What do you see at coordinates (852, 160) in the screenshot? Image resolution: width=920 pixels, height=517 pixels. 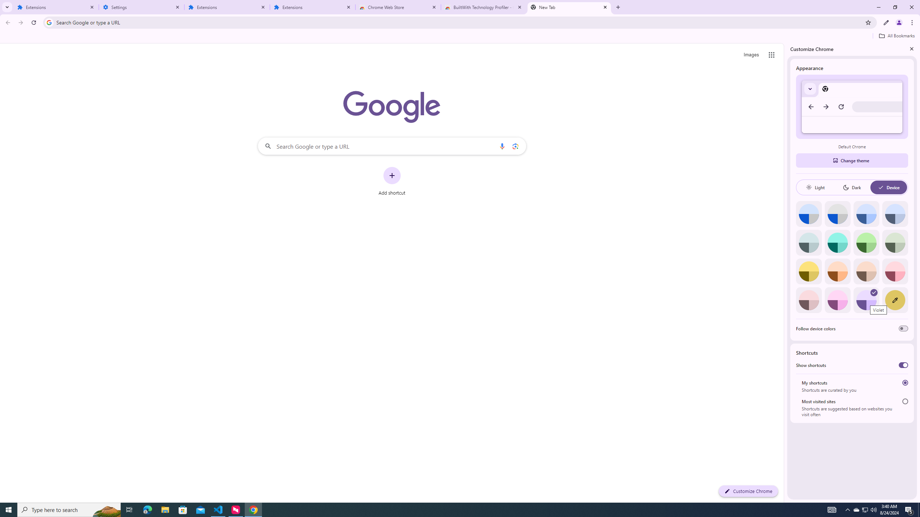 I see `Change theme` at bounding box center [852, 160].